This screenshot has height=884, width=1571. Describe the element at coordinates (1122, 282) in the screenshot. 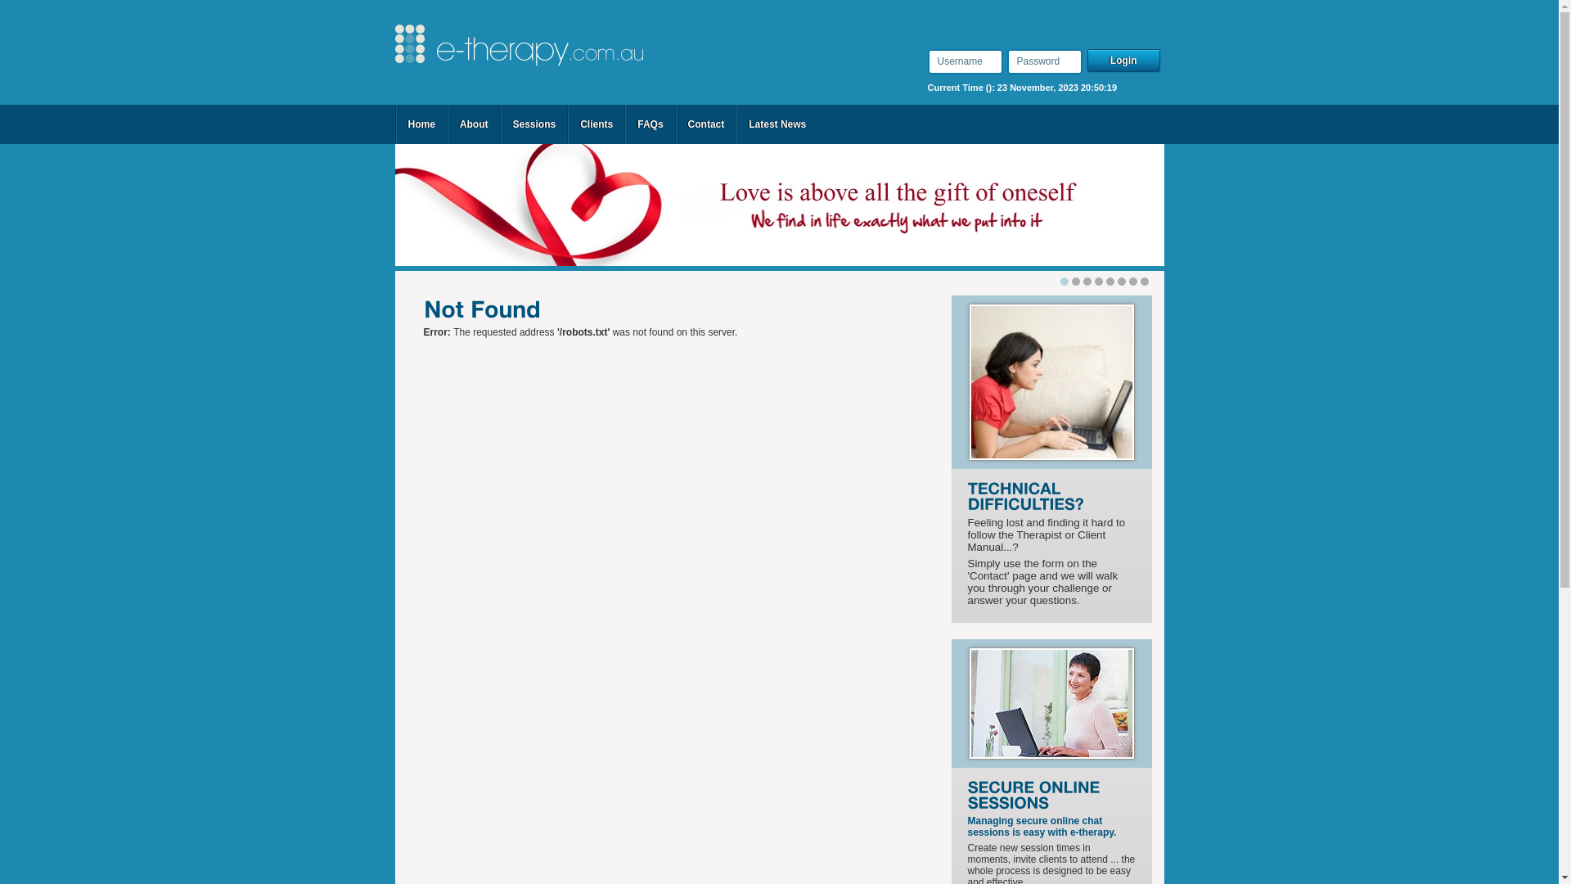

I see `5` at that location.